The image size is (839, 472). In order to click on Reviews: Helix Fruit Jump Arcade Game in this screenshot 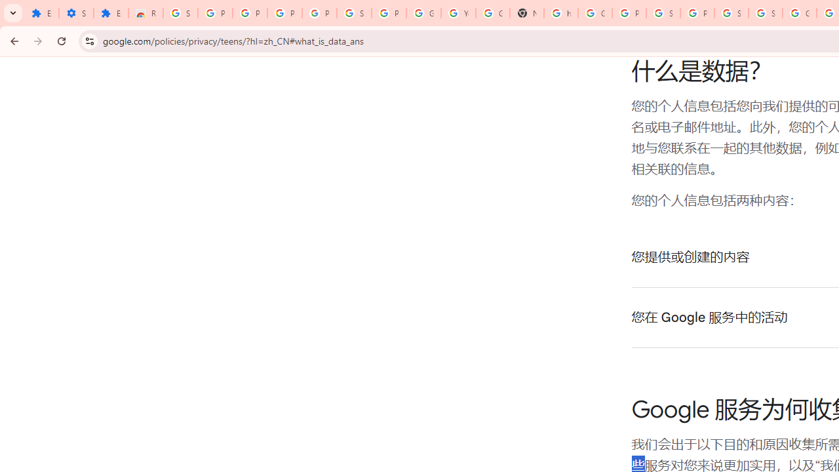, I will do `click(146, 13)`.